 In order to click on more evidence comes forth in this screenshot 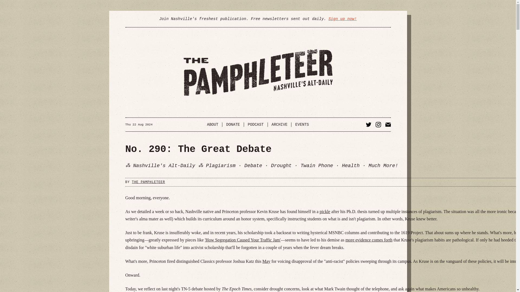, I will do `click(369, 240)`.